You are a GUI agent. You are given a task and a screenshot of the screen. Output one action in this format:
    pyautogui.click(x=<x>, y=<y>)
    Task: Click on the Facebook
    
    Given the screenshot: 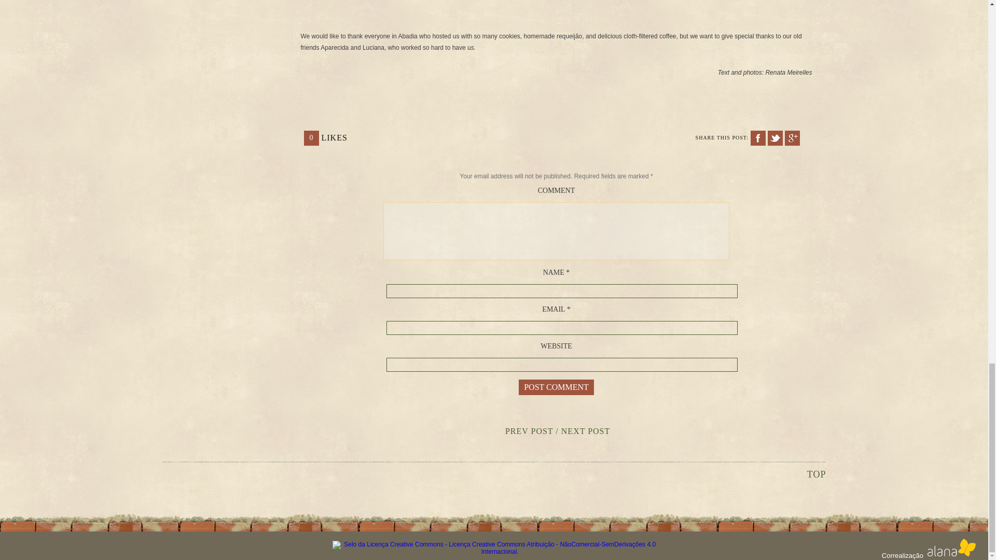 What is the action you would take?
    pyautogui.click(x=757, y=138)
    